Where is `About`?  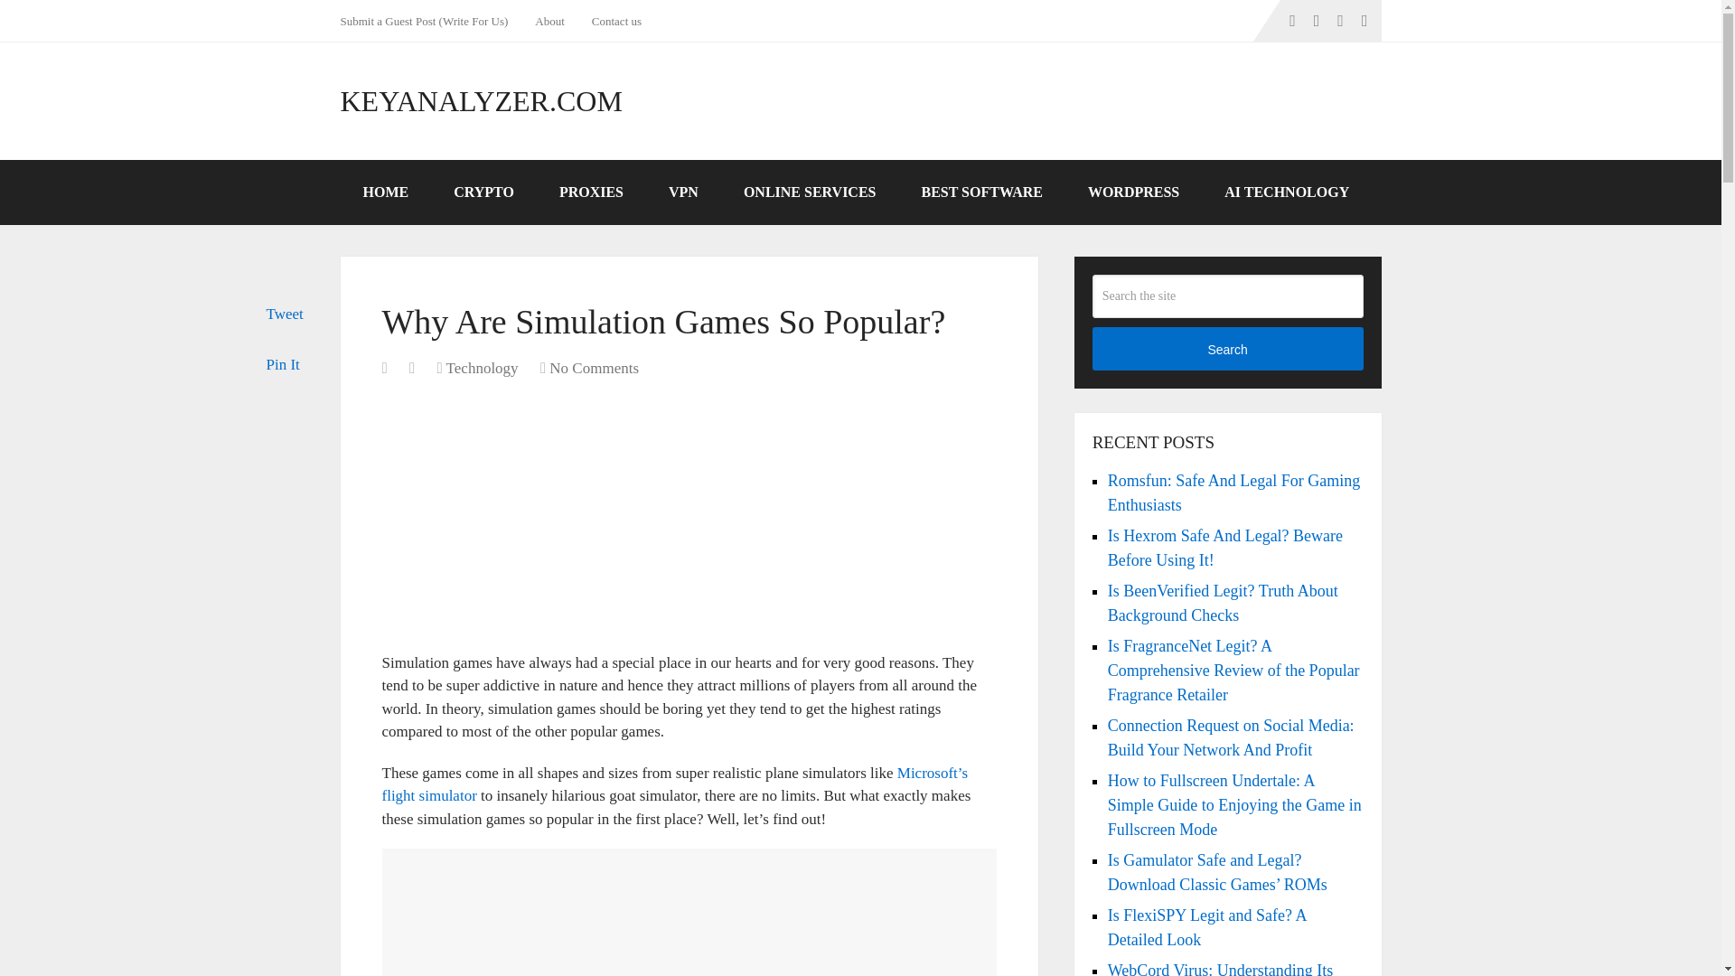
About is located at coordinates (549, 21).